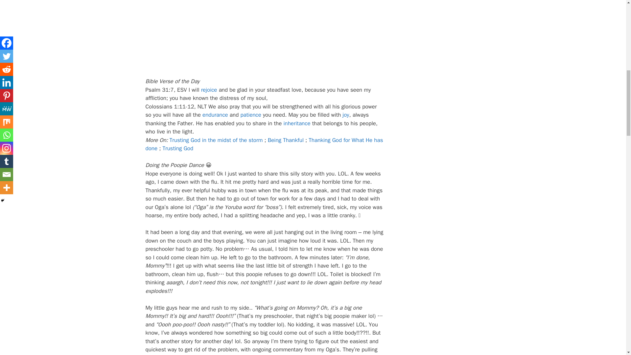 The image size is (631, 355). What do you see at coordinates (209, 90) in the screenshot?
I see `rejoice` at bounding box center [209, 90].